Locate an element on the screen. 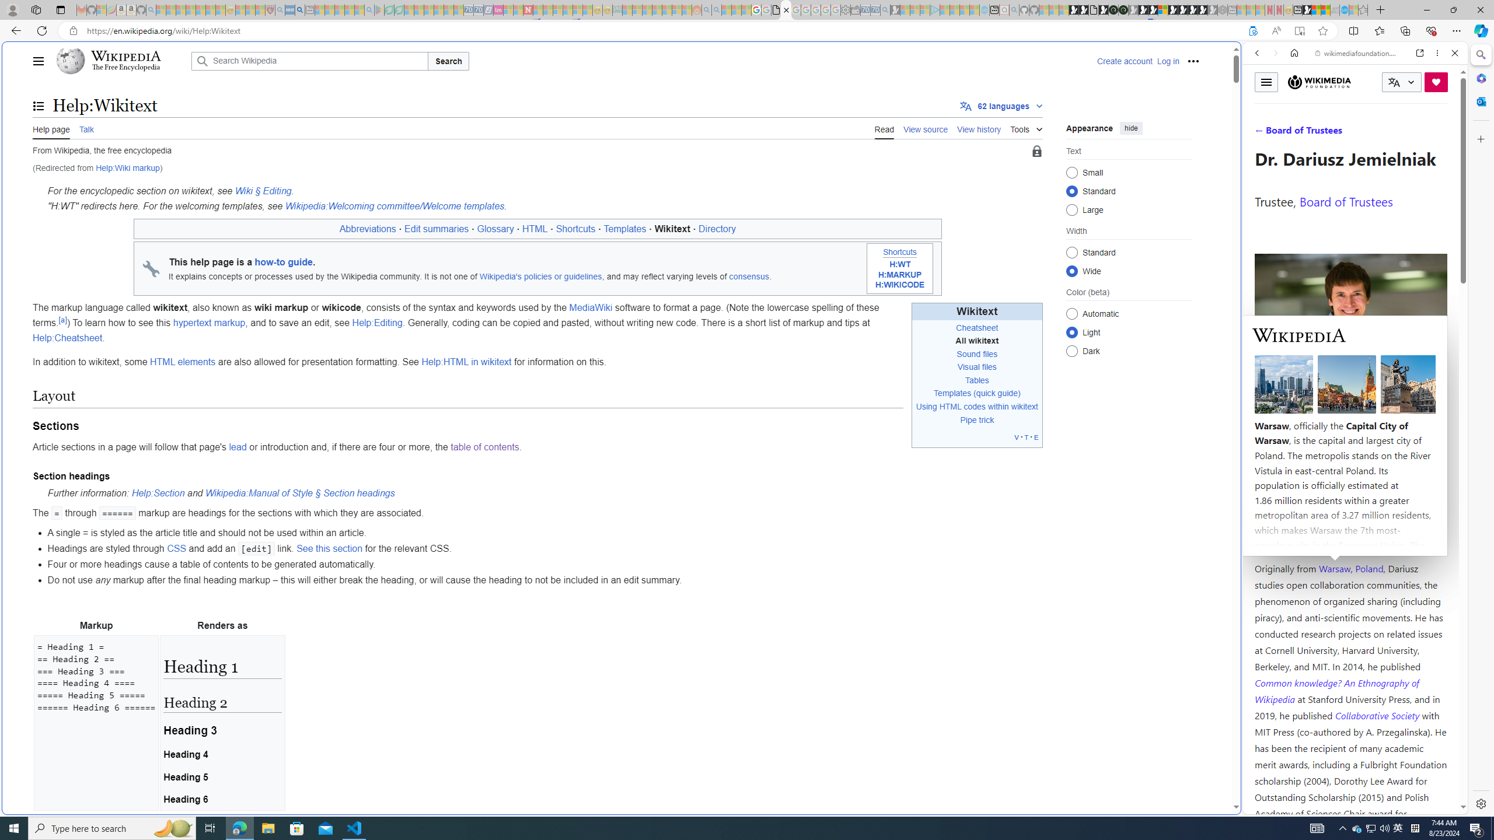 The image size is (1494, 840). Glossary is located at coordinates (495, 229).